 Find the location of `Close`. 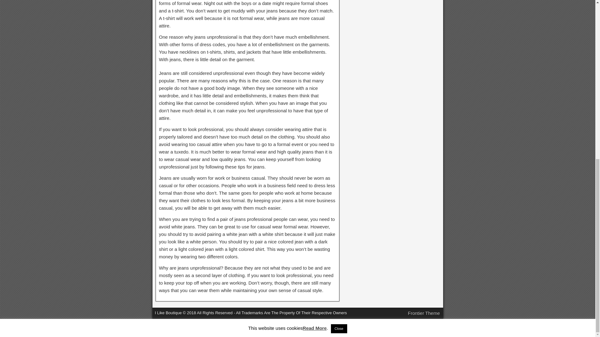

Close is located at coordinates (339, 28).